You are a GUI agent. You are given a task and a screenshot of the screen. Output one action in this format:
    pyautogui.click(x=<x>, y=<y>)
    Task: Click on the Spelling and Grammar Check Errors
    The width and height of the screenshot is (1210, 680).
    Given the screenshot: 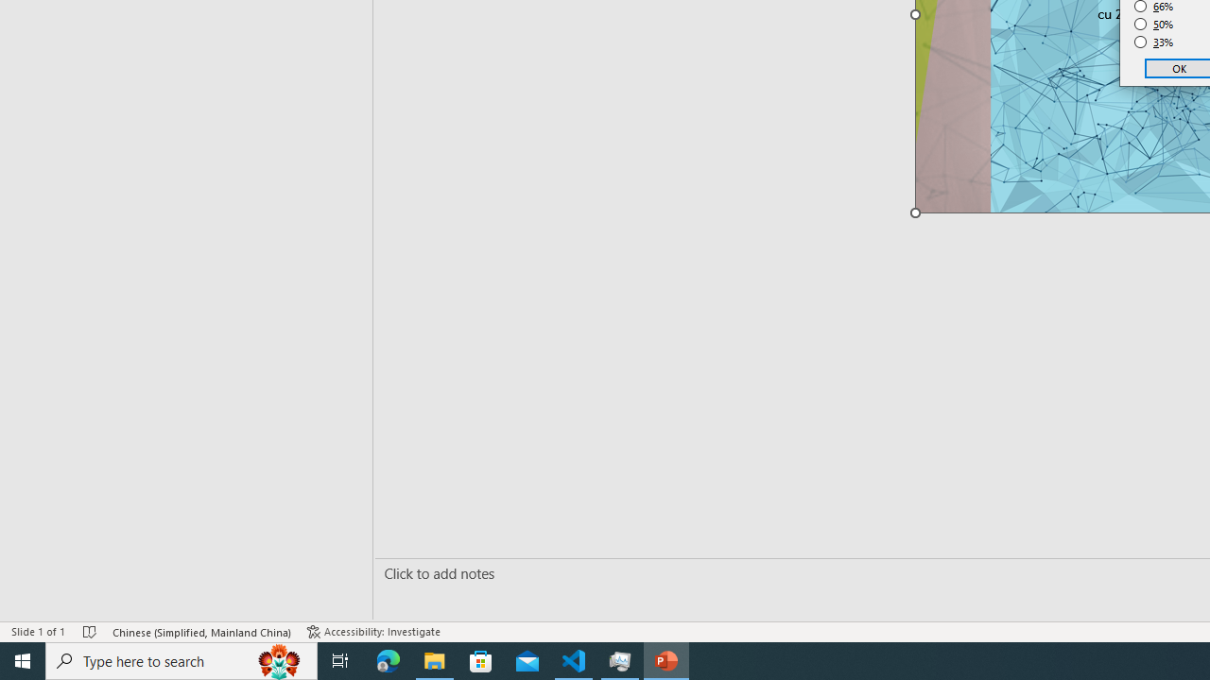 What is the action you would take?
    pyautogui.click(x=197, y=604)
    